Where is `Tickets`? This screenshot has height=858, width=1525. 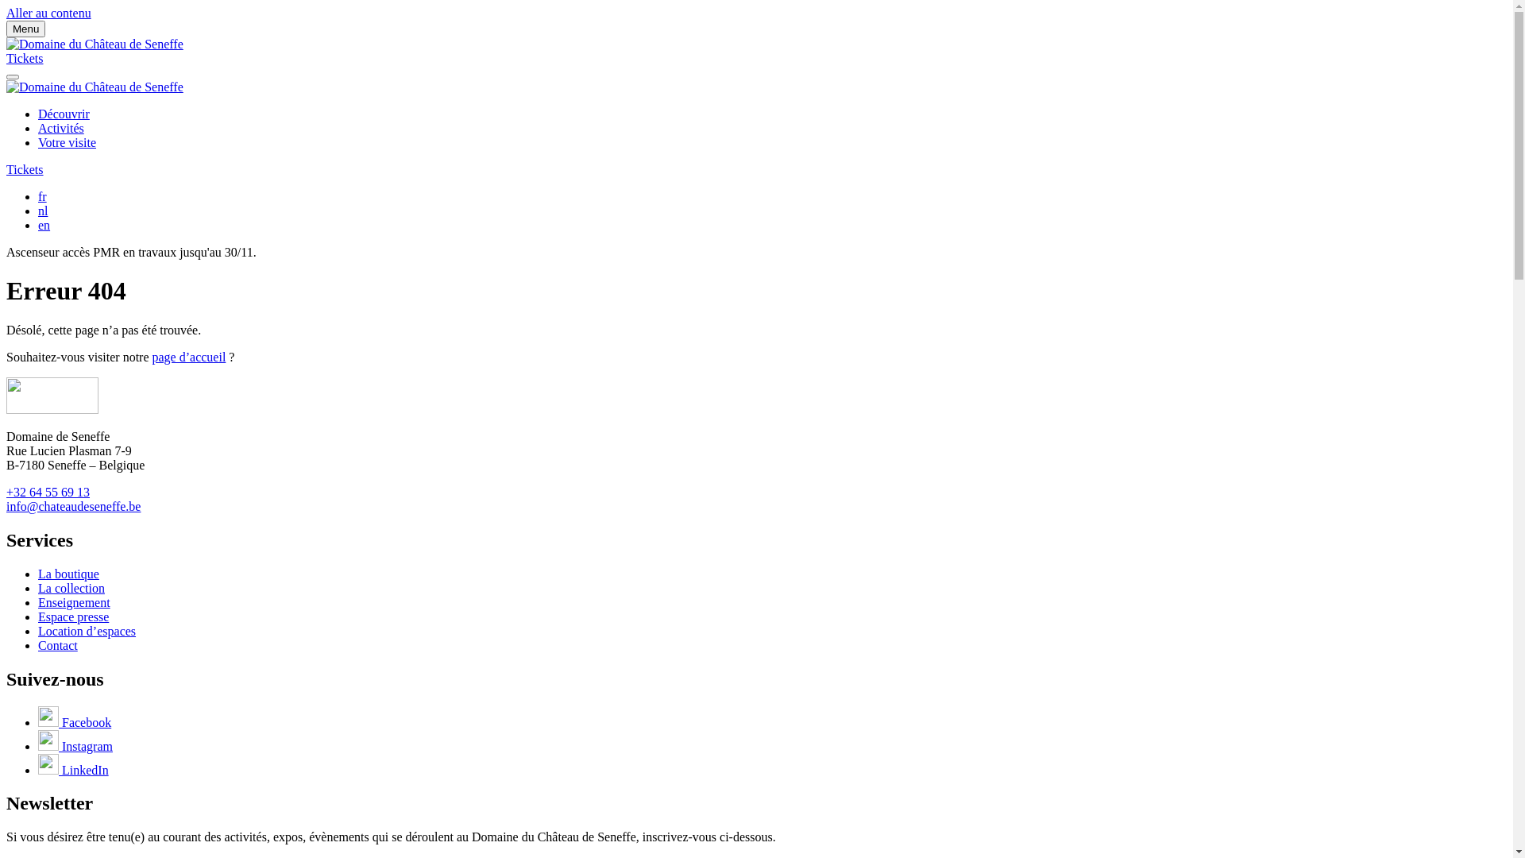 Tickets is located at coordinates (25, 59).